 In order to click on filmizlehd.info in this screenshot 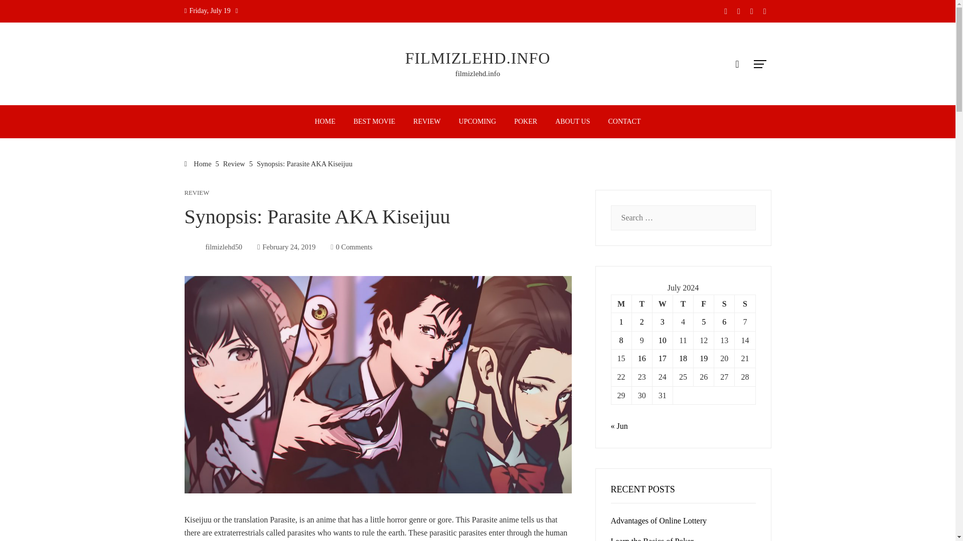, I will do `click(478, 74)`.